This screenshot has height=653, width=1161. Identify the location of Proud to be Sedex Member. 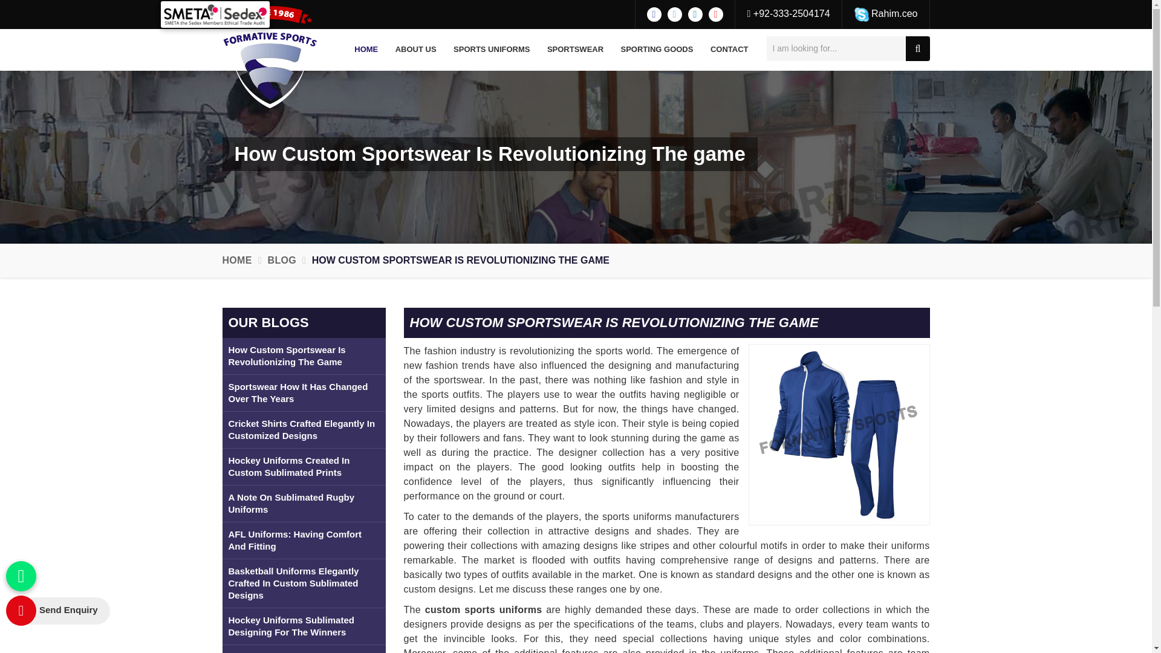
(215, 15).